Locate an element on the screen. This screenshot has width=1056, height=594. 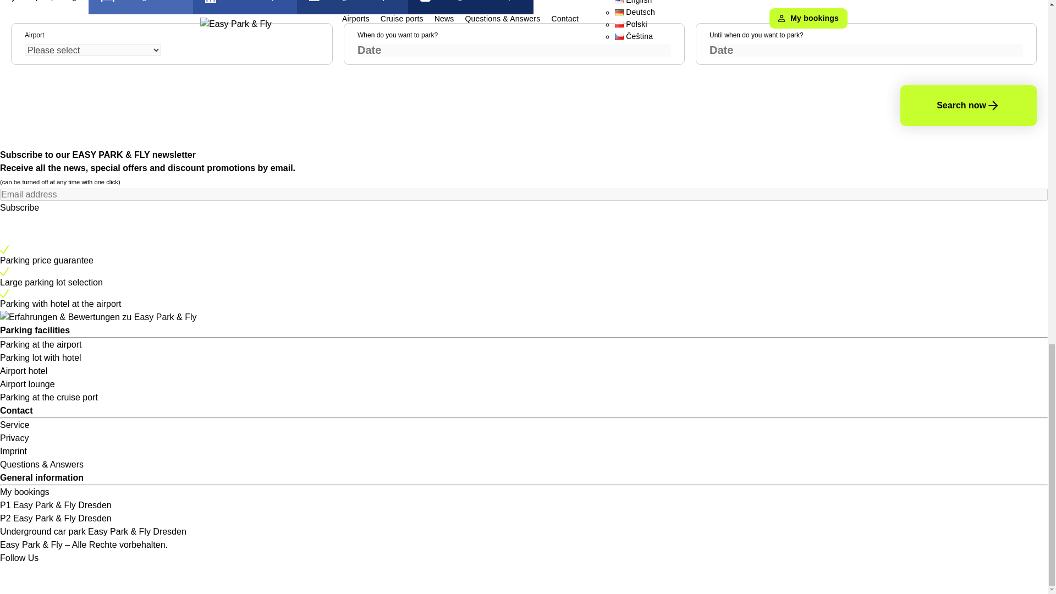
Parking at the cruise port is located at coordinates (49, 397).